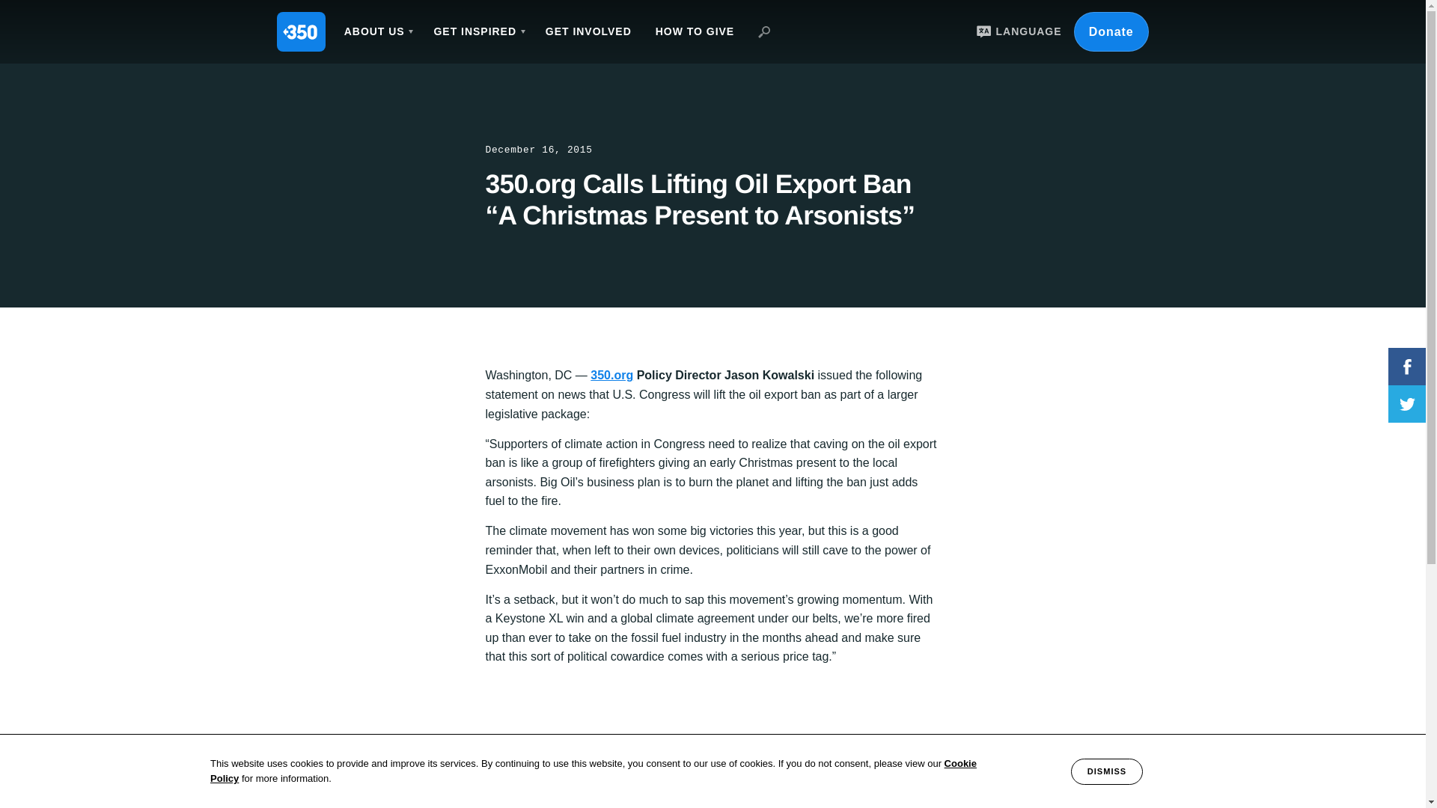 Image resolution: width=1437 pixels, height=808 pixels. I want to click on GET INVOLVED, so click(588, 31).